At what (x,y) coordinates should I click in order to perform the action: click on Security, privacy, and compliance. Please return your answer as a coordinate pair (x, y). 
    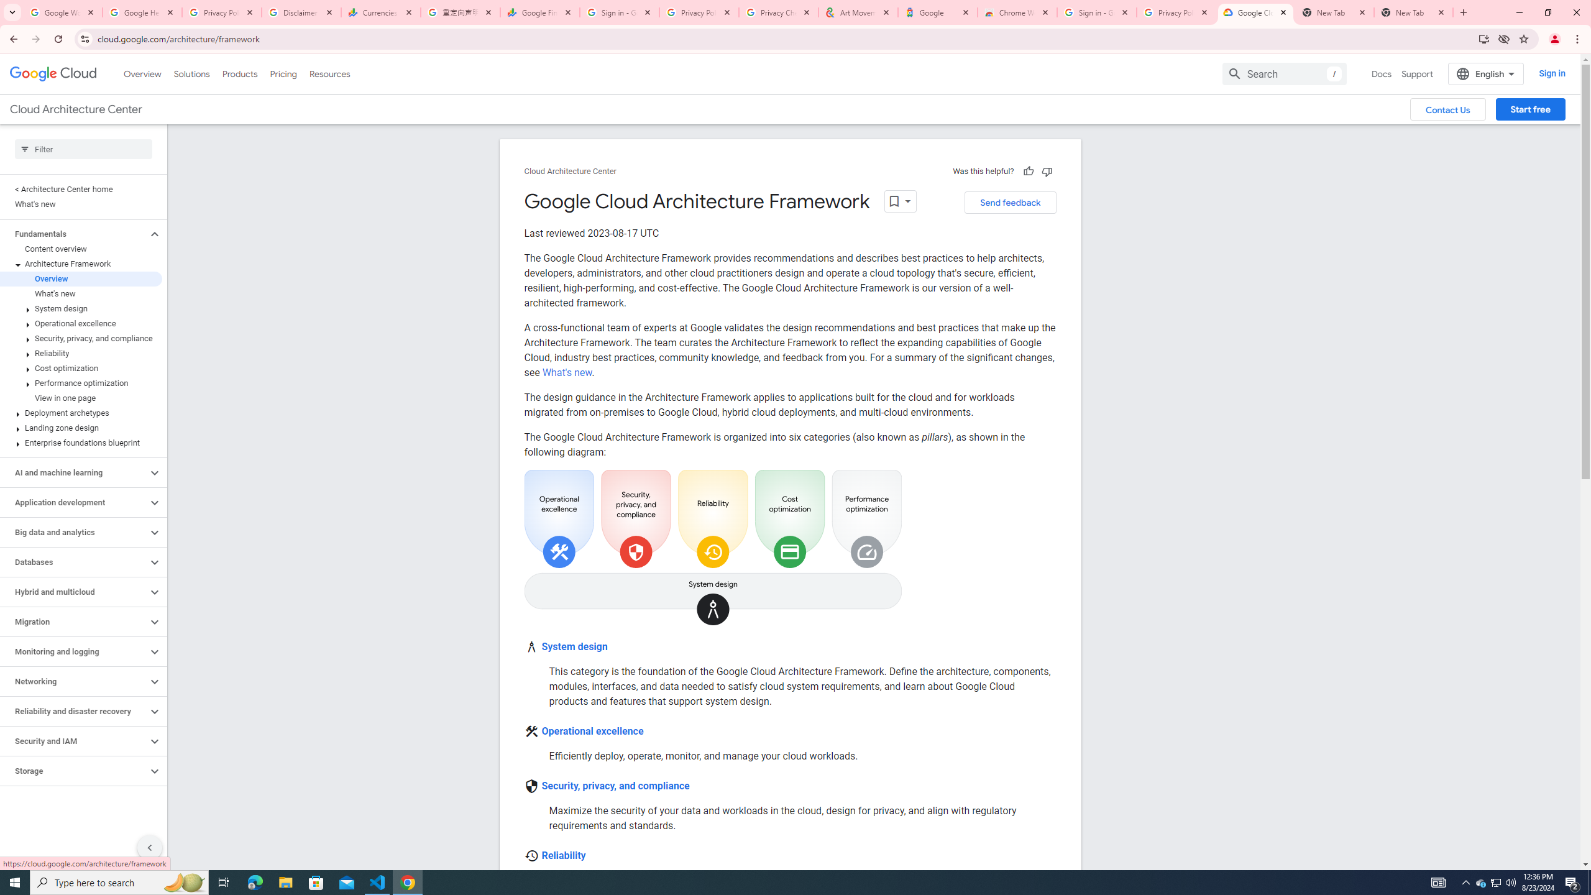
    Looking at the image, I should click on (81, 338).